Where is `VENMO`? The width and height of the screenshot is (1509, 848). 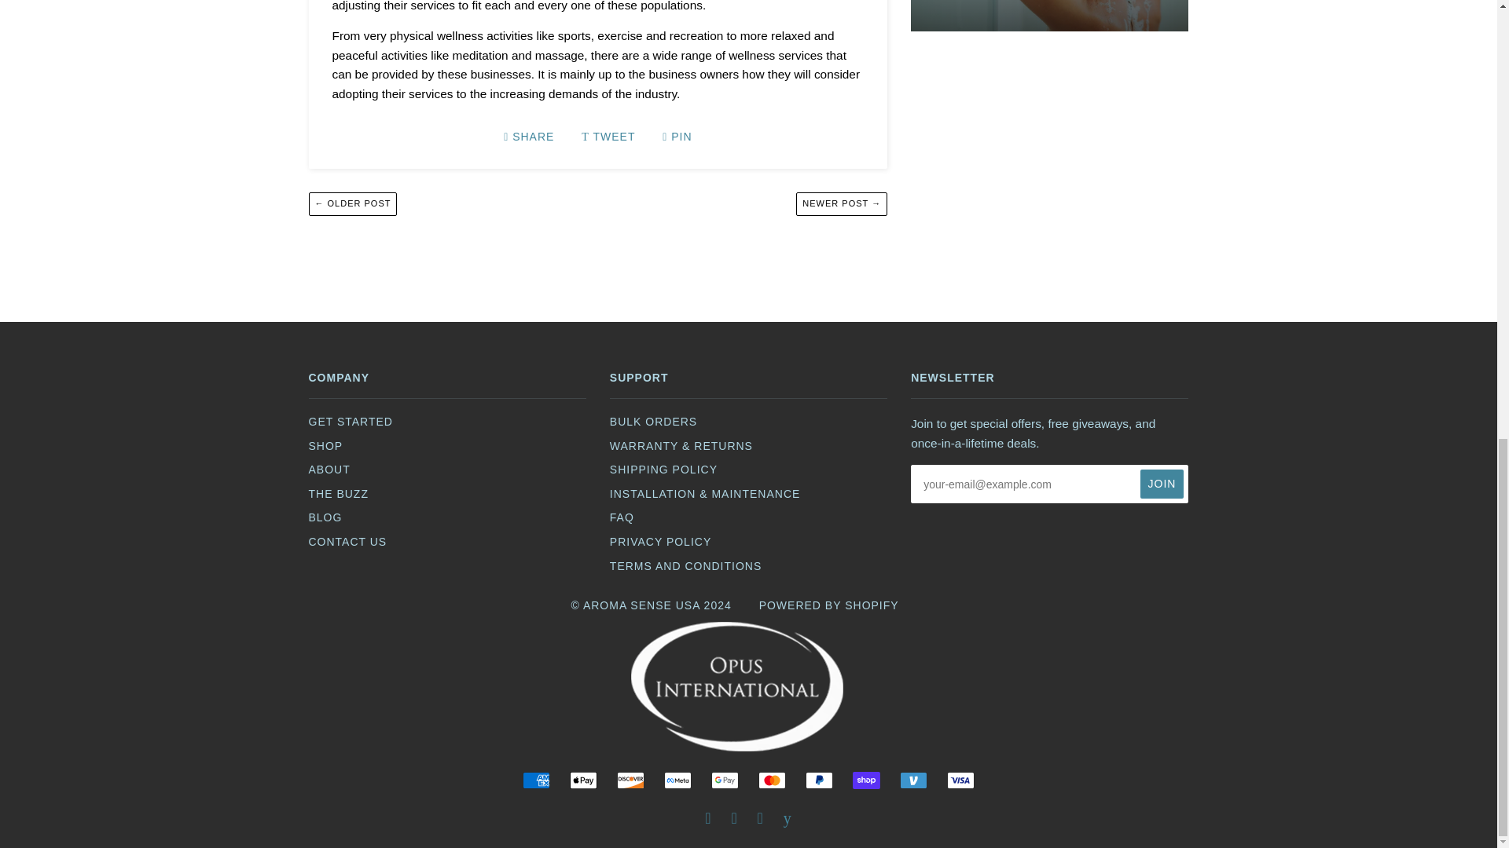
VENMO is located at coordinates (913, 780).